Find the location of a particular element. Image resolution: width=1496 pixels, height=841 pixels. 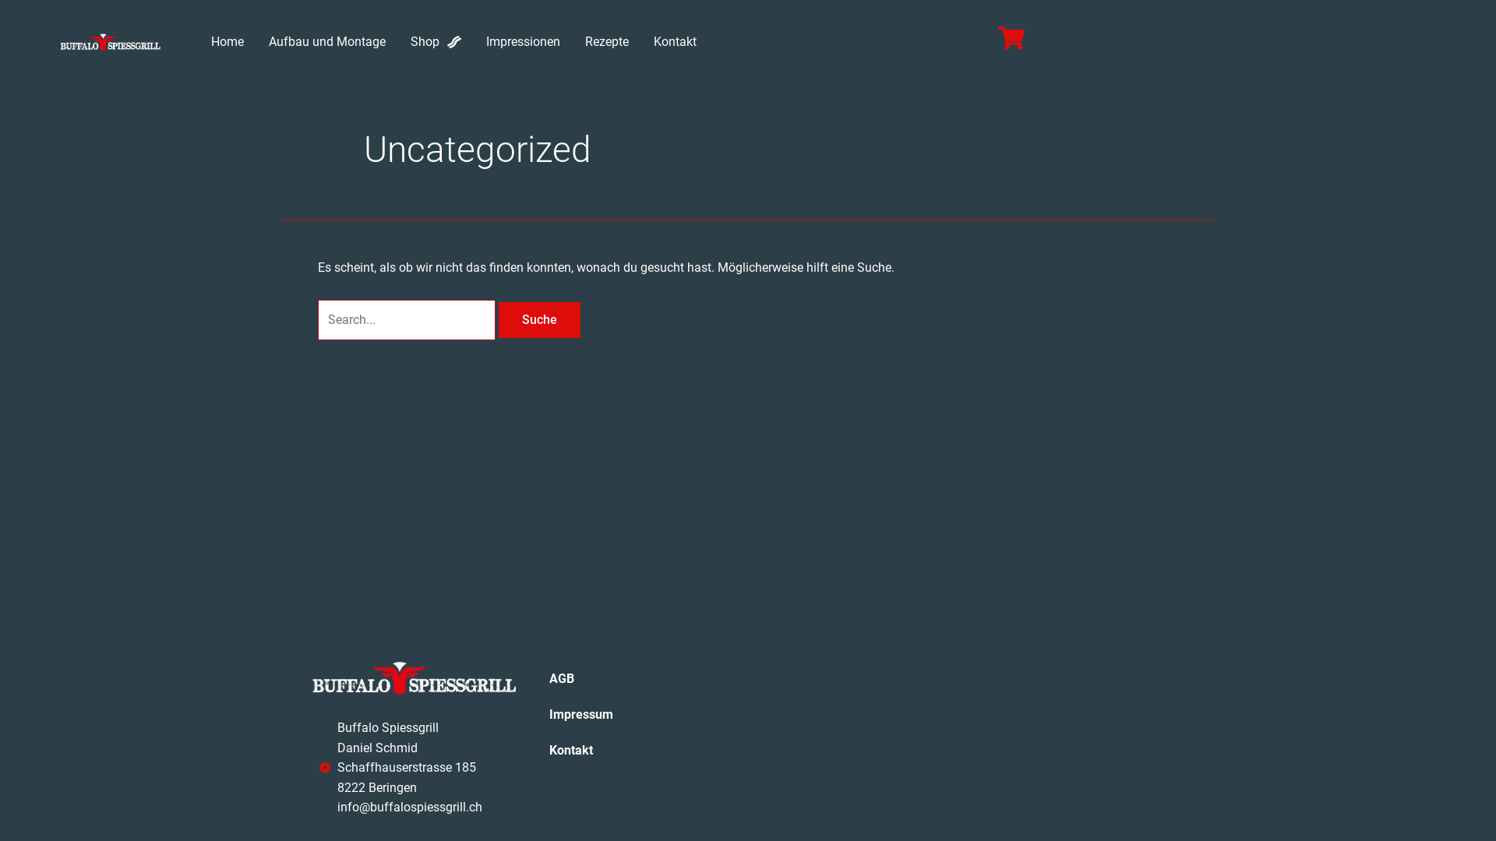

Kontakt is located at coordinates (637, 751).